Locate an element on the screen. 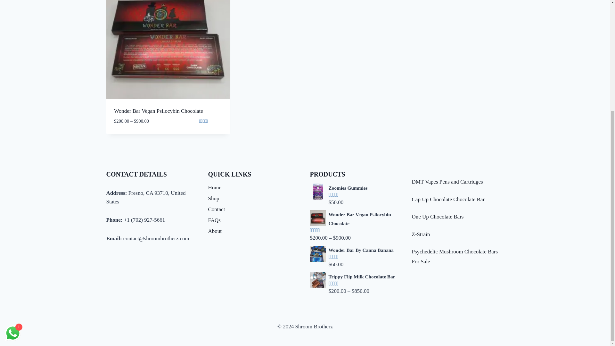 Image resolution: width=615 pixels, height=346 pixels. Shop is located at coordinates (254, 199).